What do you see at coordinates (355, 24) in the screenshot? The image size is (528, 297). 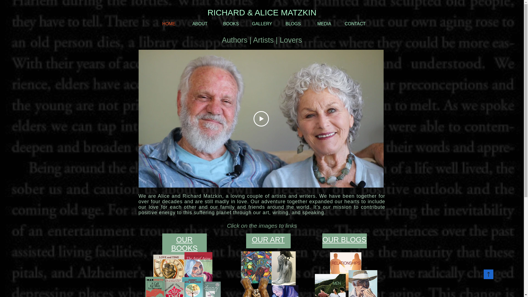 I see `CONTACT` at bounding box center [355, 24].